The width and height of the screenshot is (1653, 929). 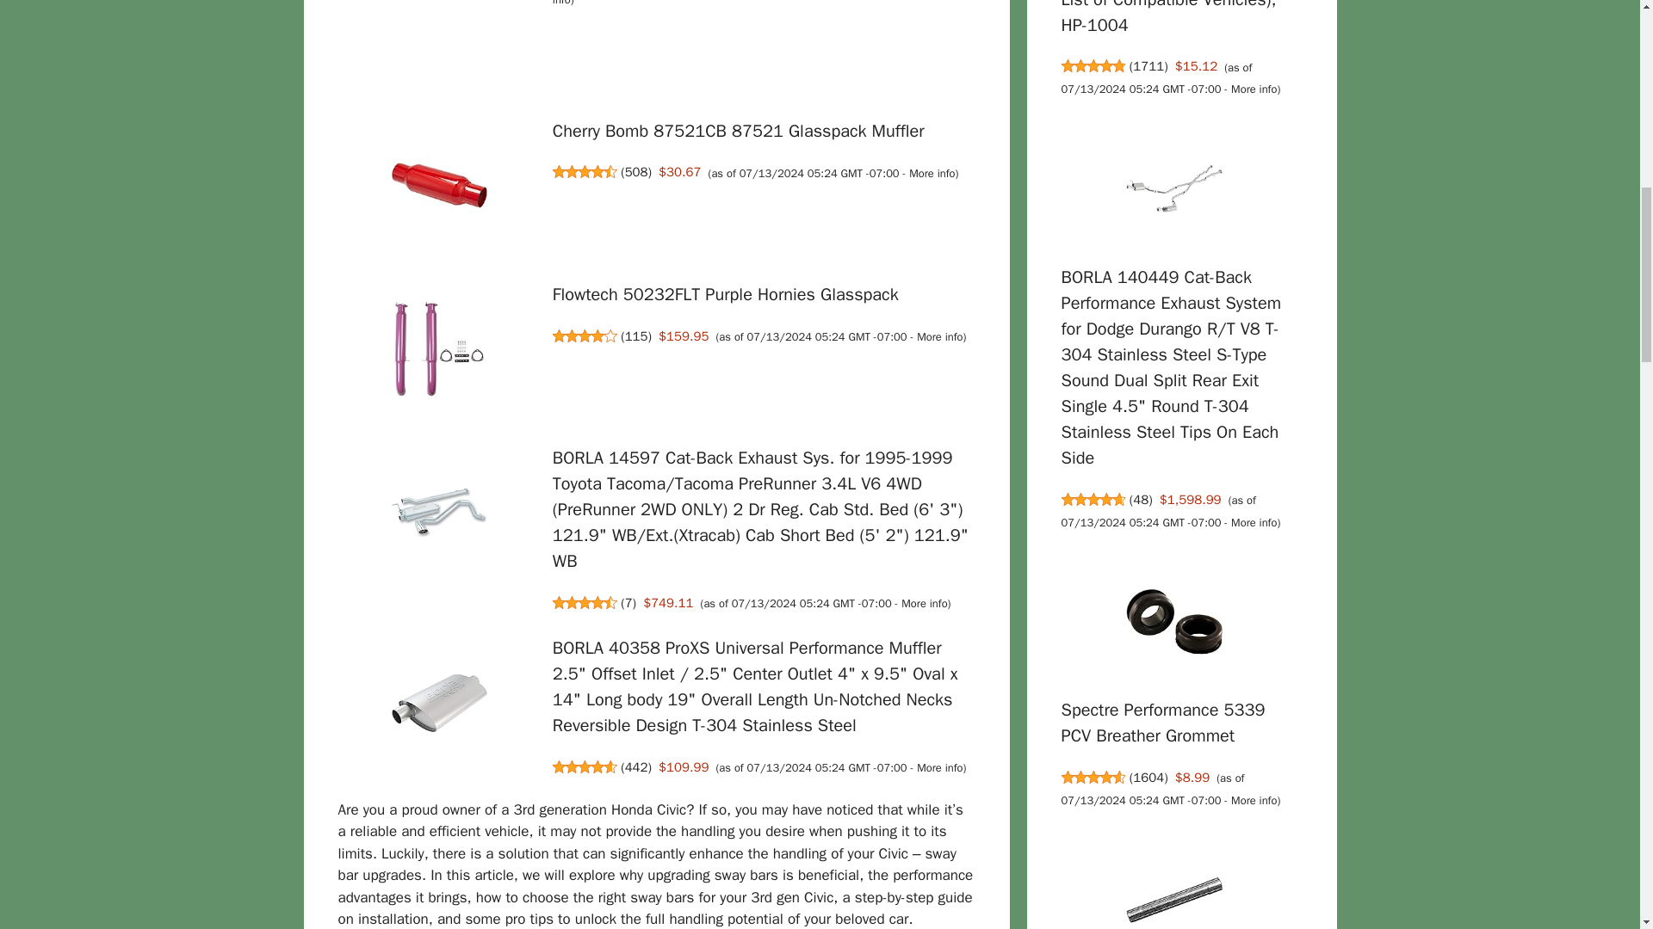 I want to click on Cherry Bomb 87521CB 87521 Glasspack Muffler: , so click(x=738, y=131).